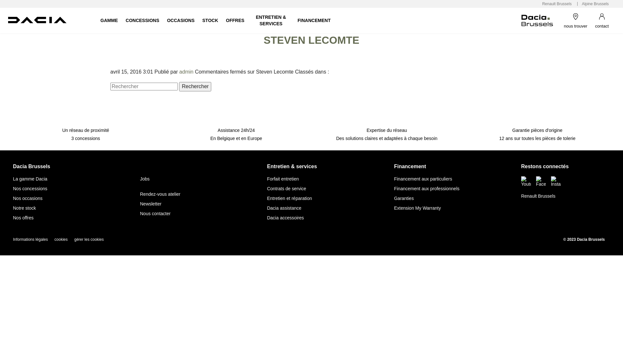  I want to click on nous trouver, so click(576, 20).